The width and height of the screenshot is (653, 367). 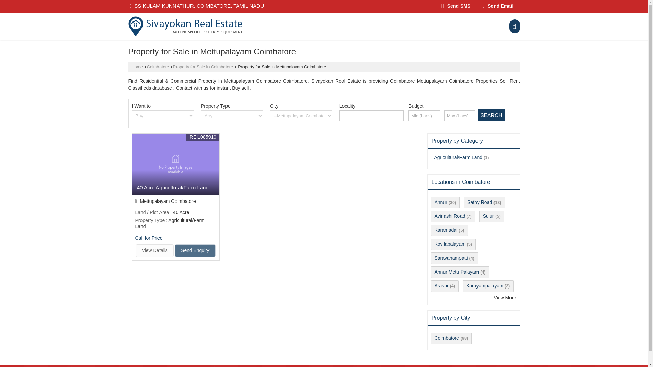 I want to click on SEARCH, so click(x=491, y=115).